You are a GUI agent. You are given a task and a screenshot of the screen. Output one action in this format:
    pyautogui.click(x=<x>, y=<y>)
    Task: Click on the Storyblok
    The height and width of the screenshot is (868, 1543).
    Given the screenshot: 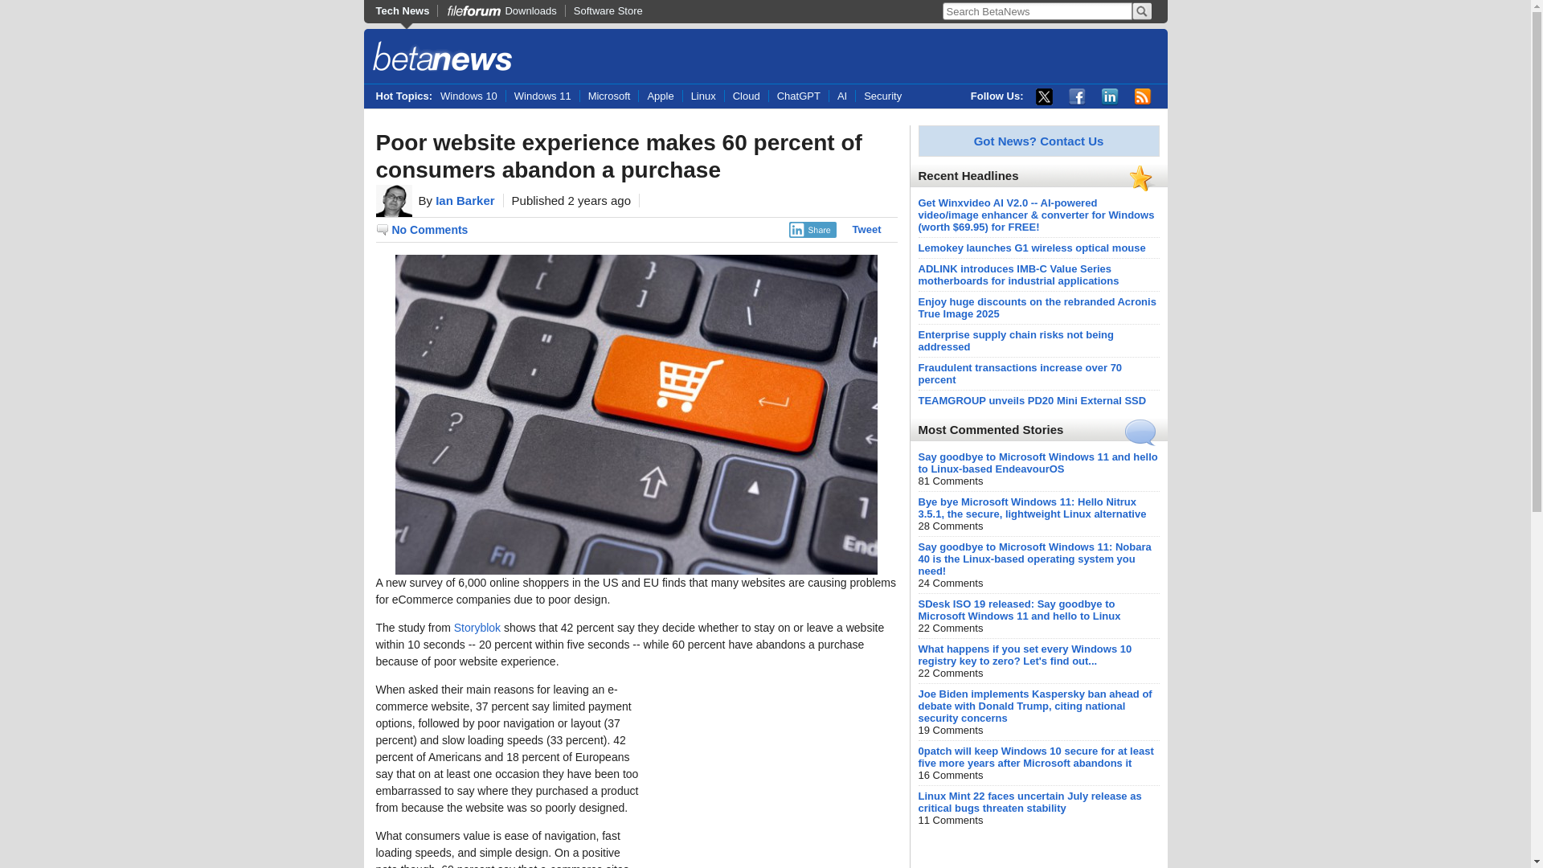 What is the action you would take?
    pyautogui.click(x=477, y=628)
    